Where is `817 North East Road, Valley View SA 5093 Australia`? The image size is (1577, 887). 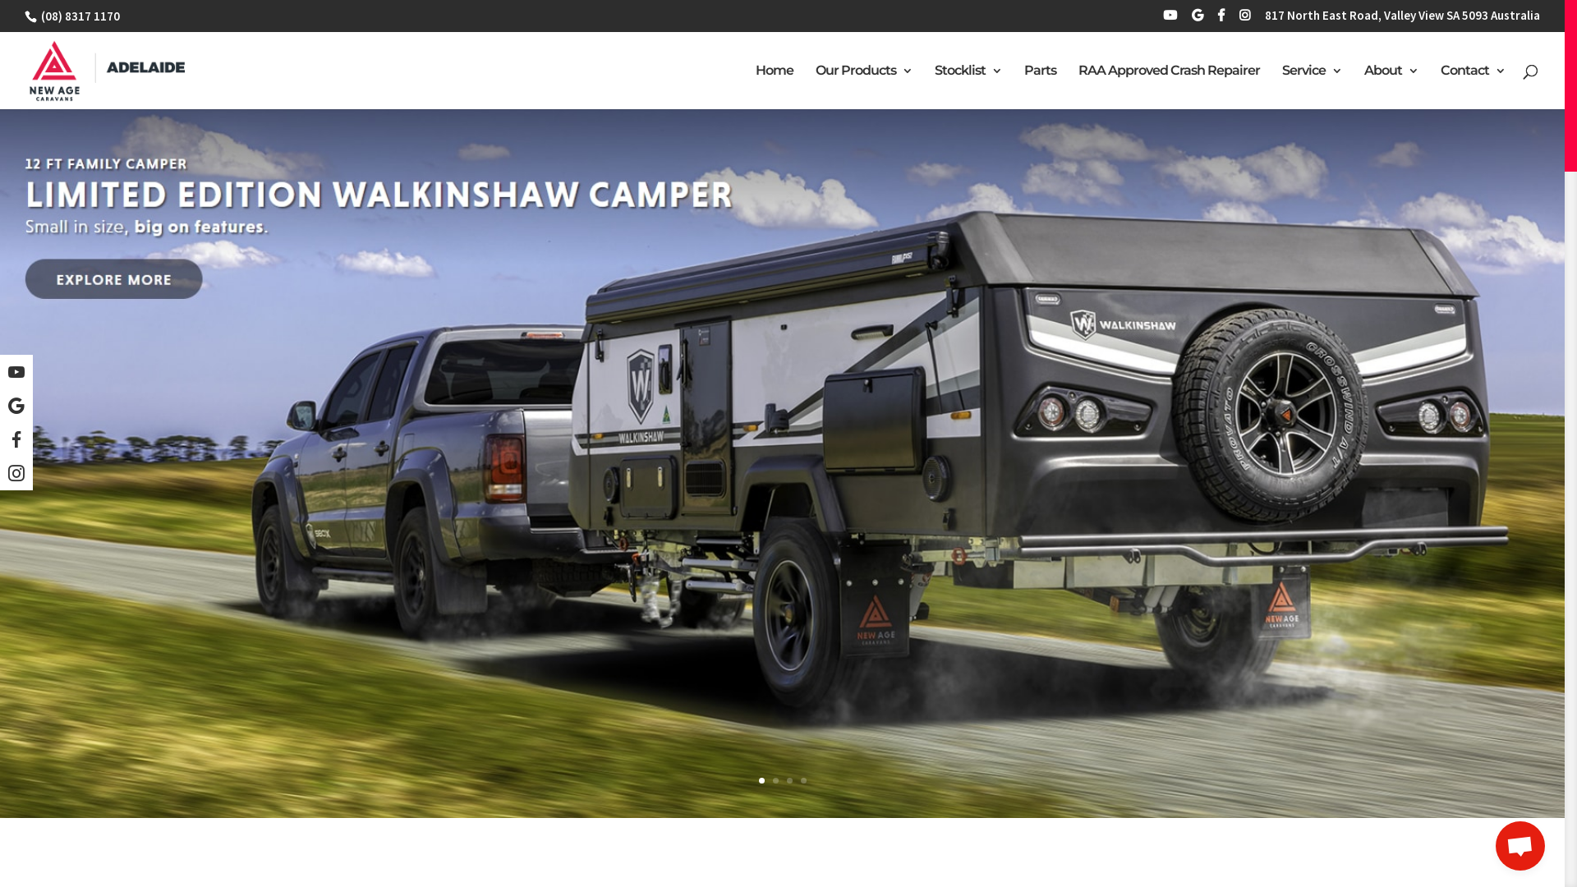
817 North East Road, Valley View SA 5093 Australia is located at coordinates (1403, 20).